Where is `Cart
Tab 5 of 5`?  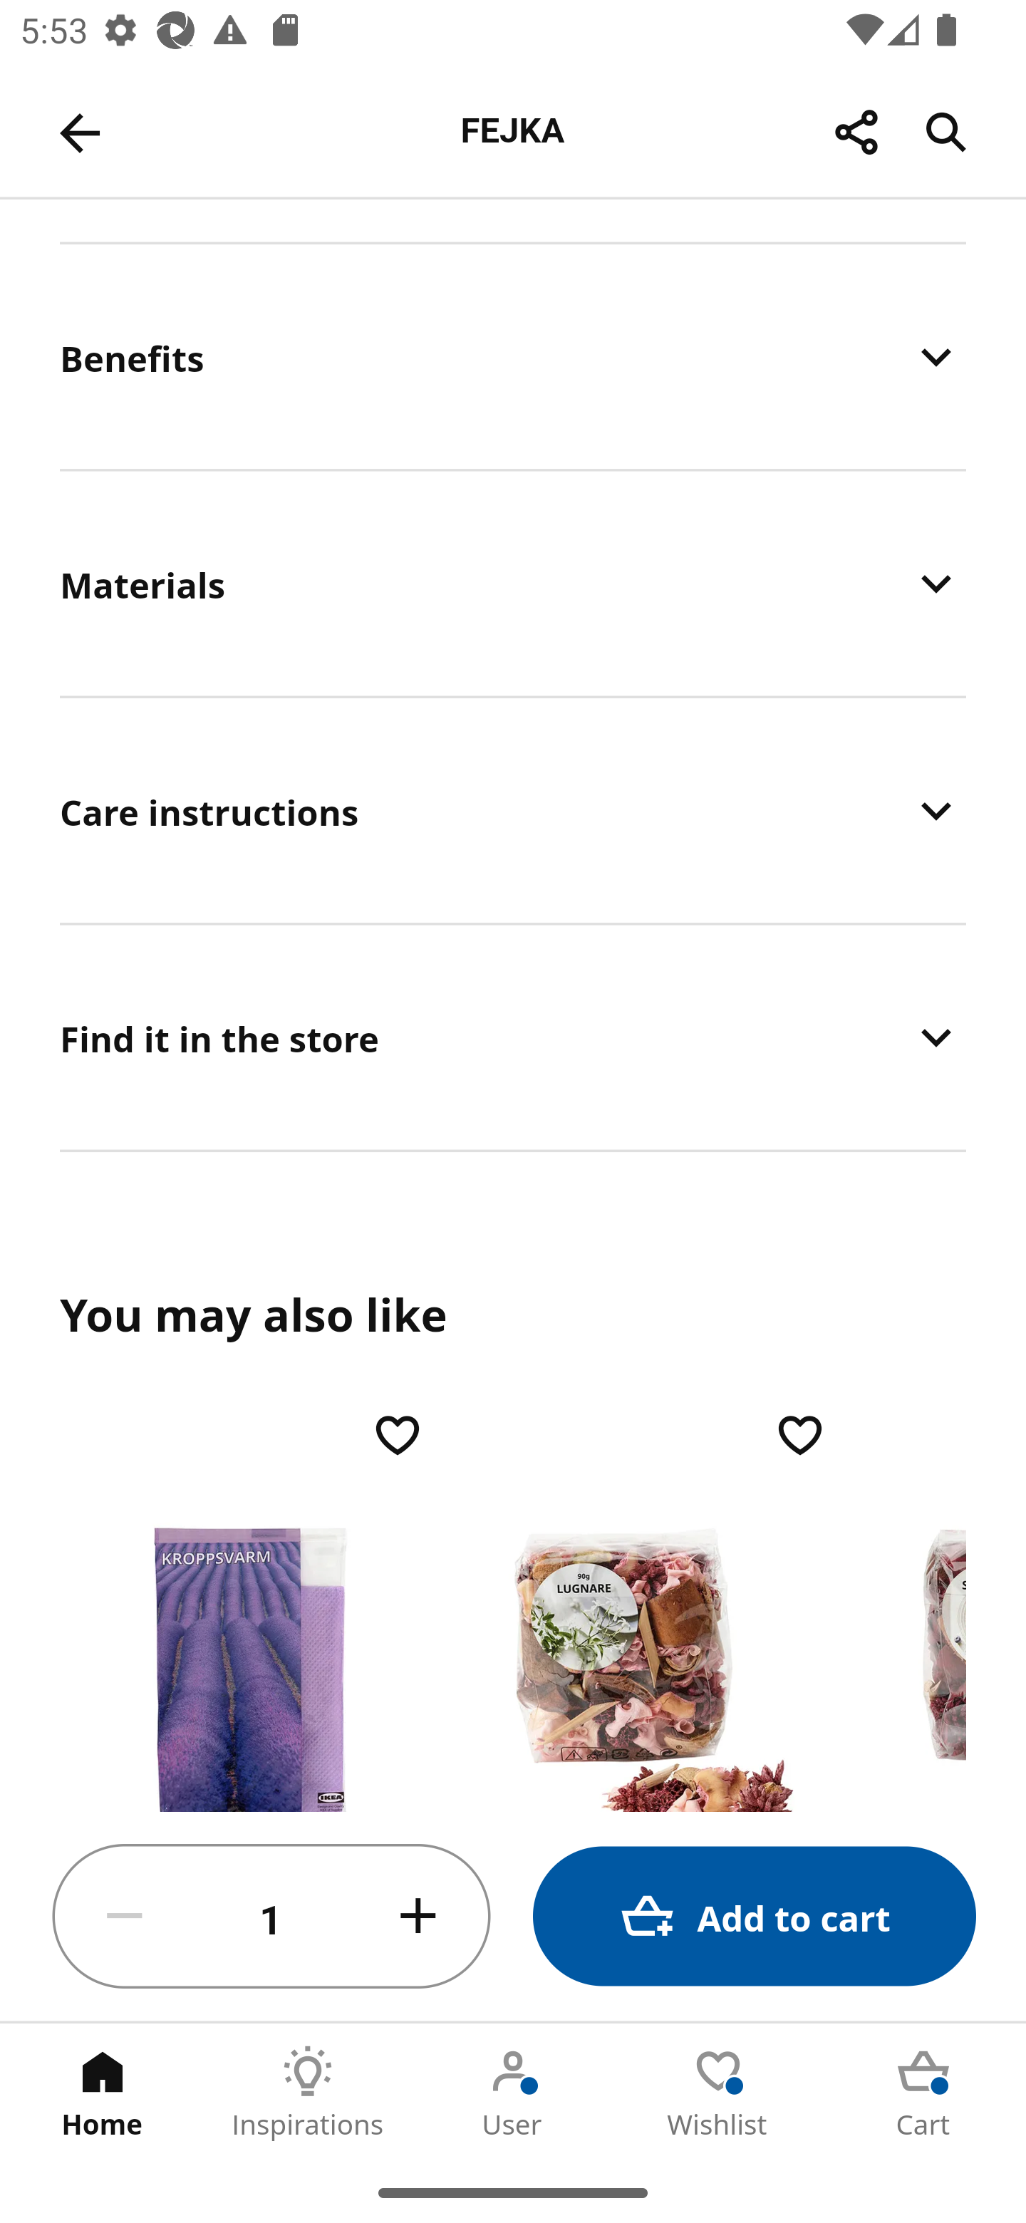
Cart
Tab 5 of 5 is located at coordinates (923, 2093).